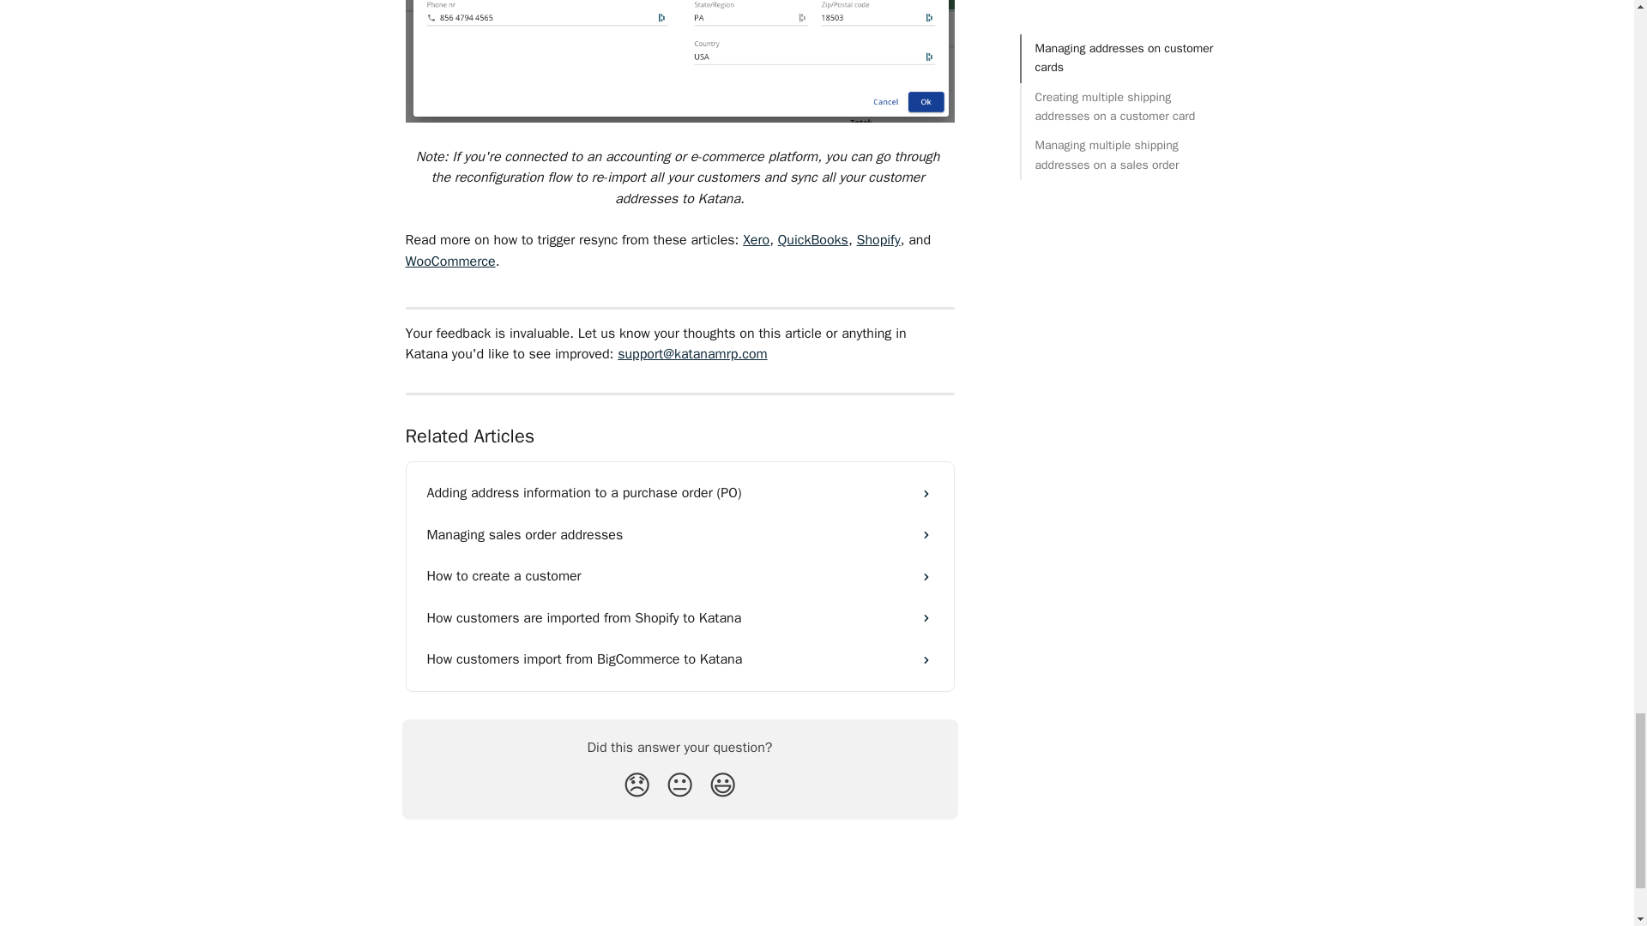 This screenshot has height=926, width=1647. What do you see at coordinates (679, 576) in the screenshot?
I see `How to create a customer` at bounding box center [679, 576].